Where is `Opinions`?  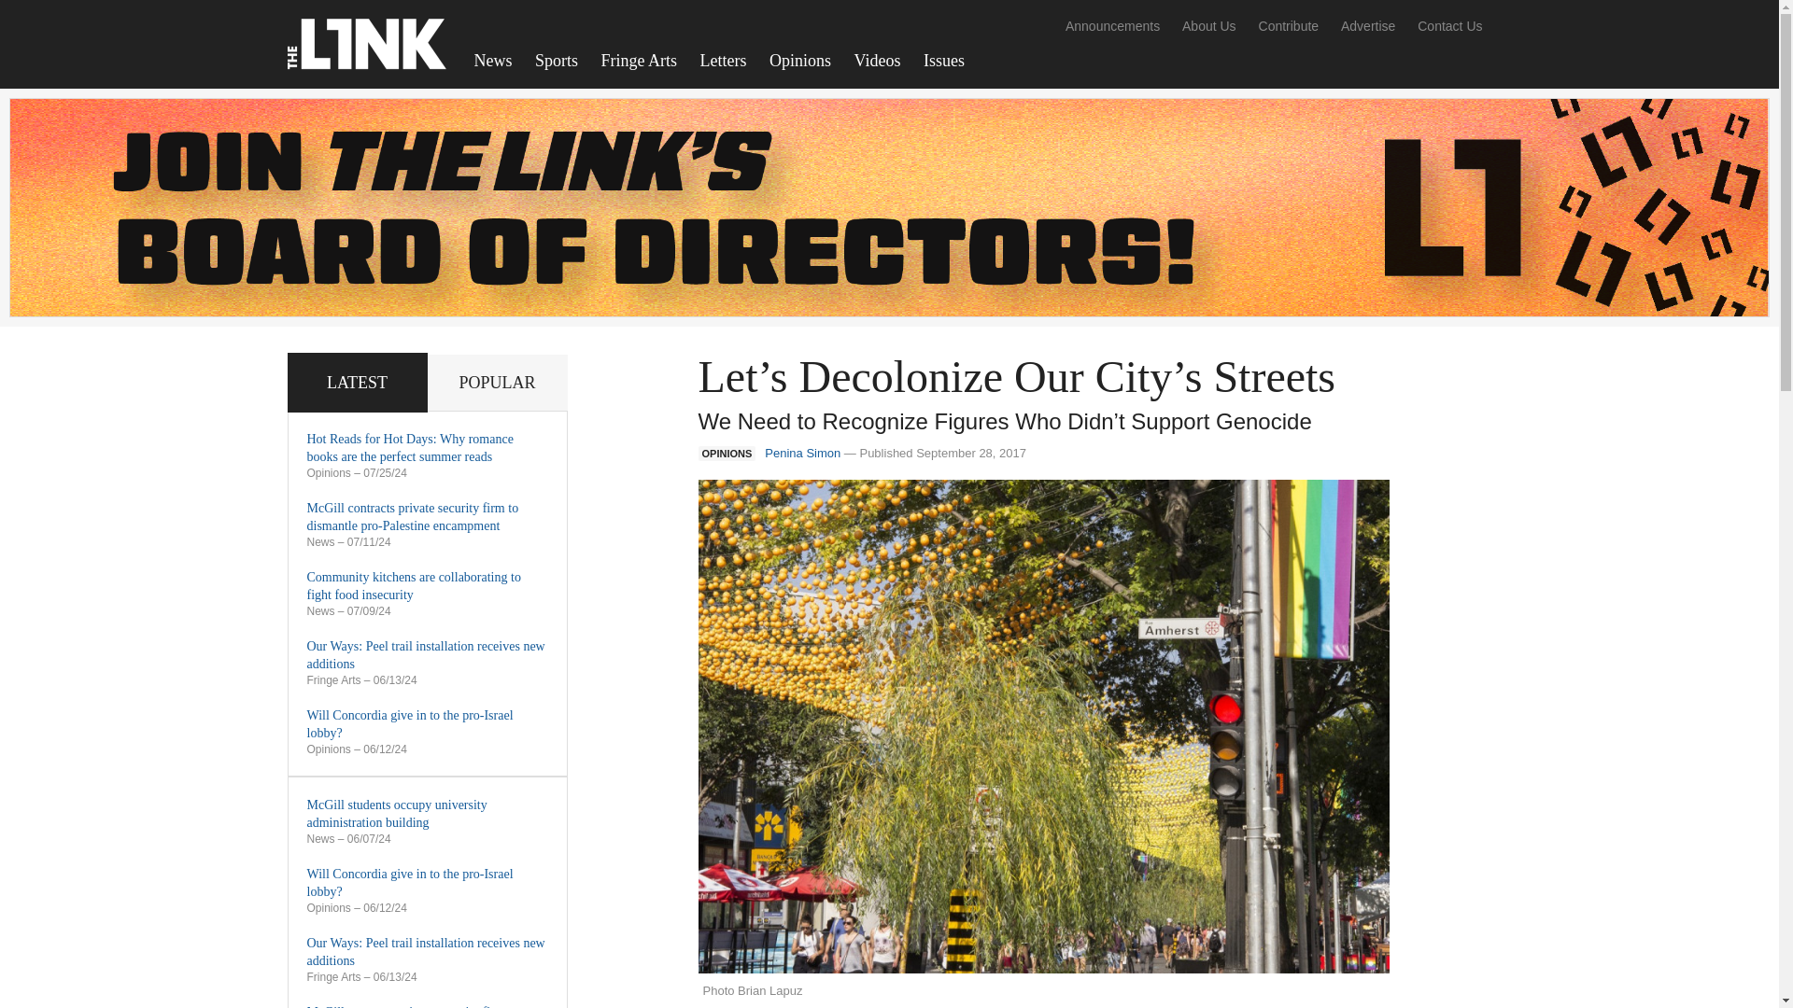 Opinions is located at coordinates (800, 61).